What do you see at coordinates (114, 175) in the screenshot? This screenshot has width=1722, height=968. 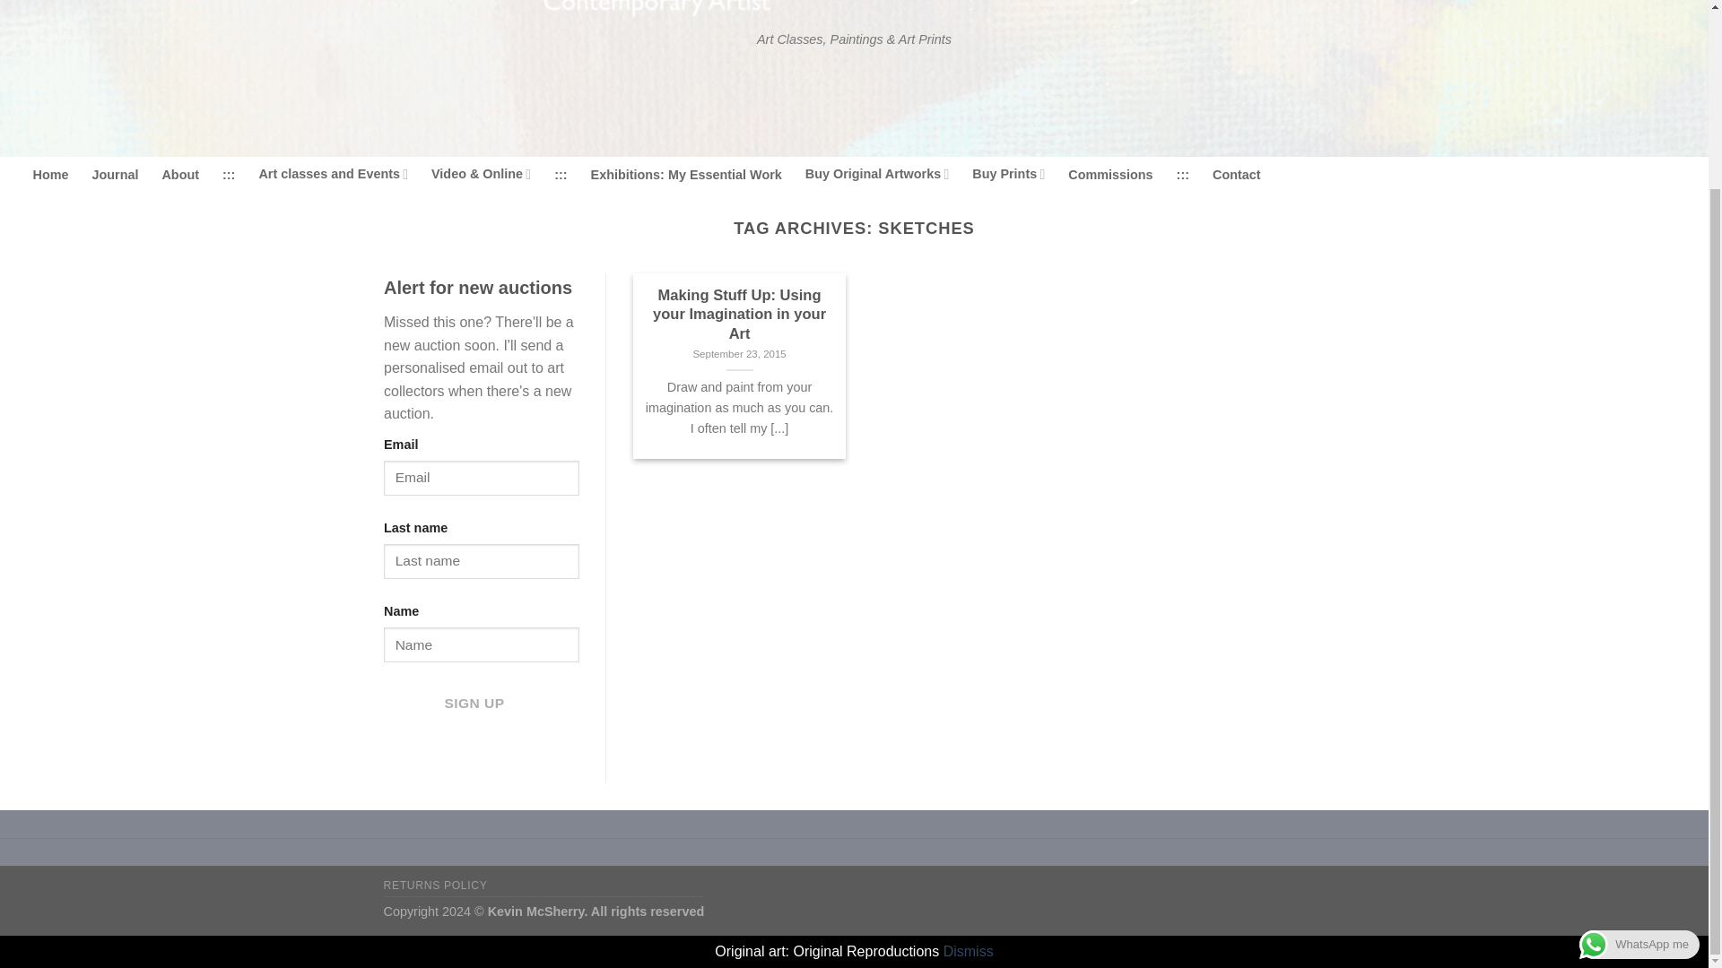 I see `Journal` at bounding box center [114, 175].